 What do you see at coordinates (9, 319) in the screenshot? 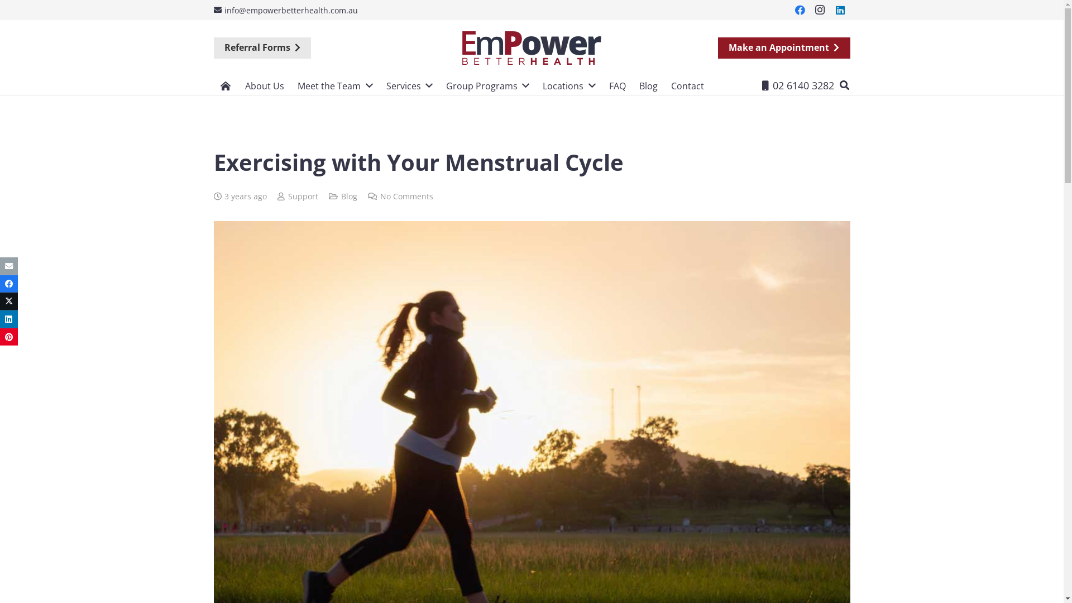
I see `Share this` at bounding box center [9, 319].